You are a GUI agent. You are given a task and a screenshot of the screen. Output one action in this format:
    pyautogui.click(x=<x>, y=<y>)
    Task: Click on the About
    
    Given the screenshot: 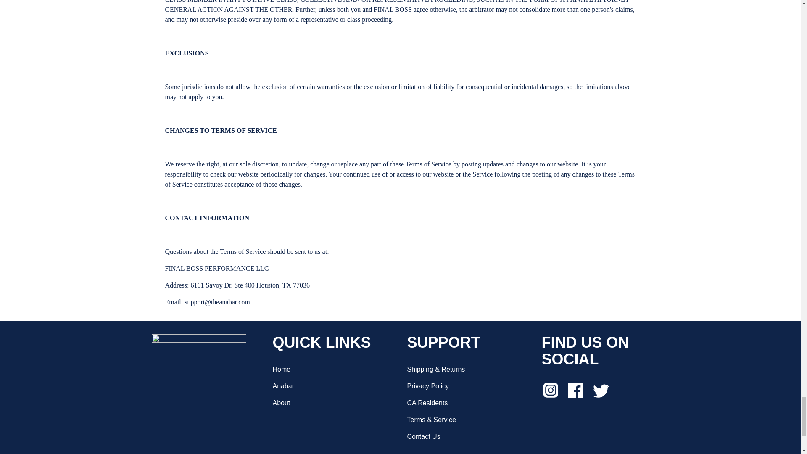 What is the action you would take?
    pyautogui.click(x=281, y=403)
    